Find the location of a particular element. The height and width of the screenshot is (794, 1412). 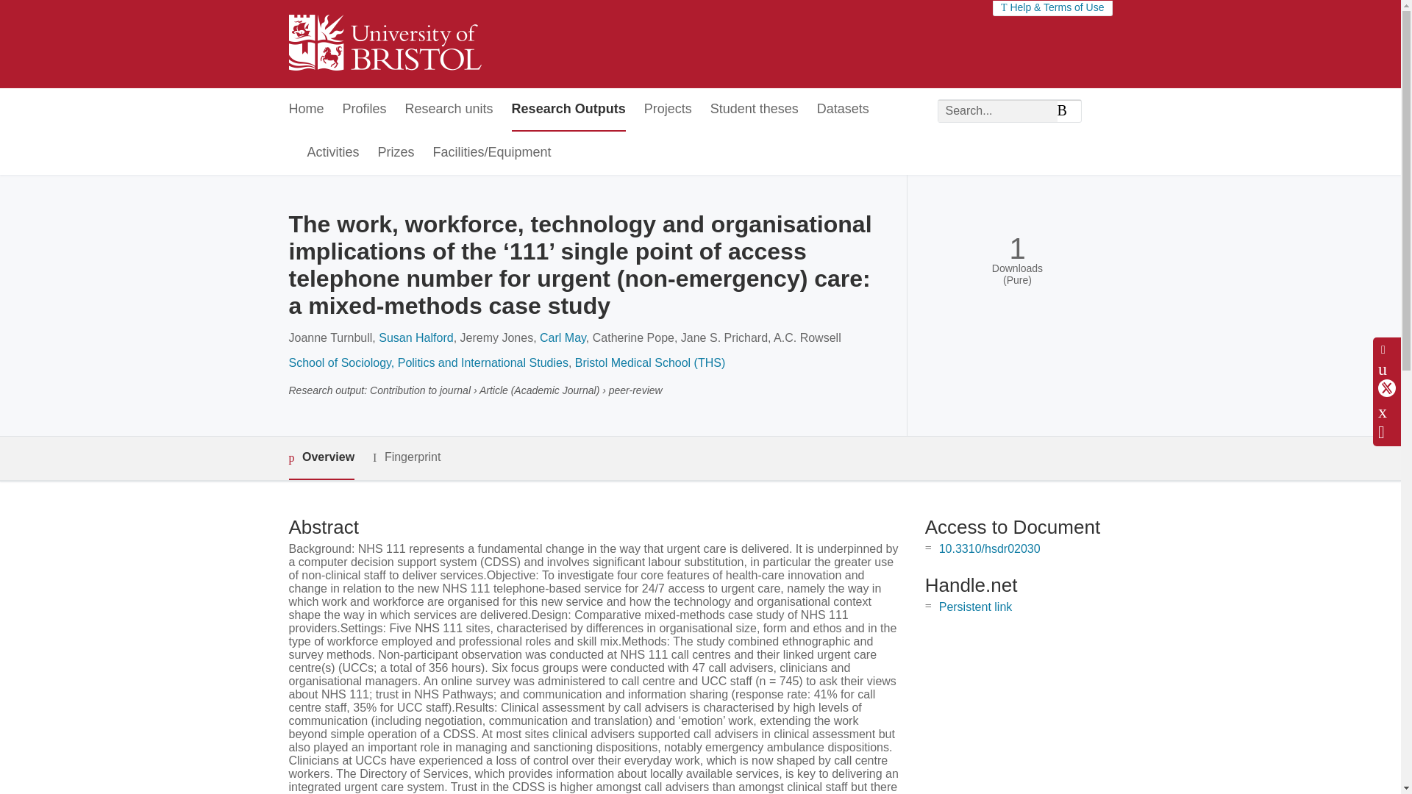

Carl May is located at coordinates (562, 337).